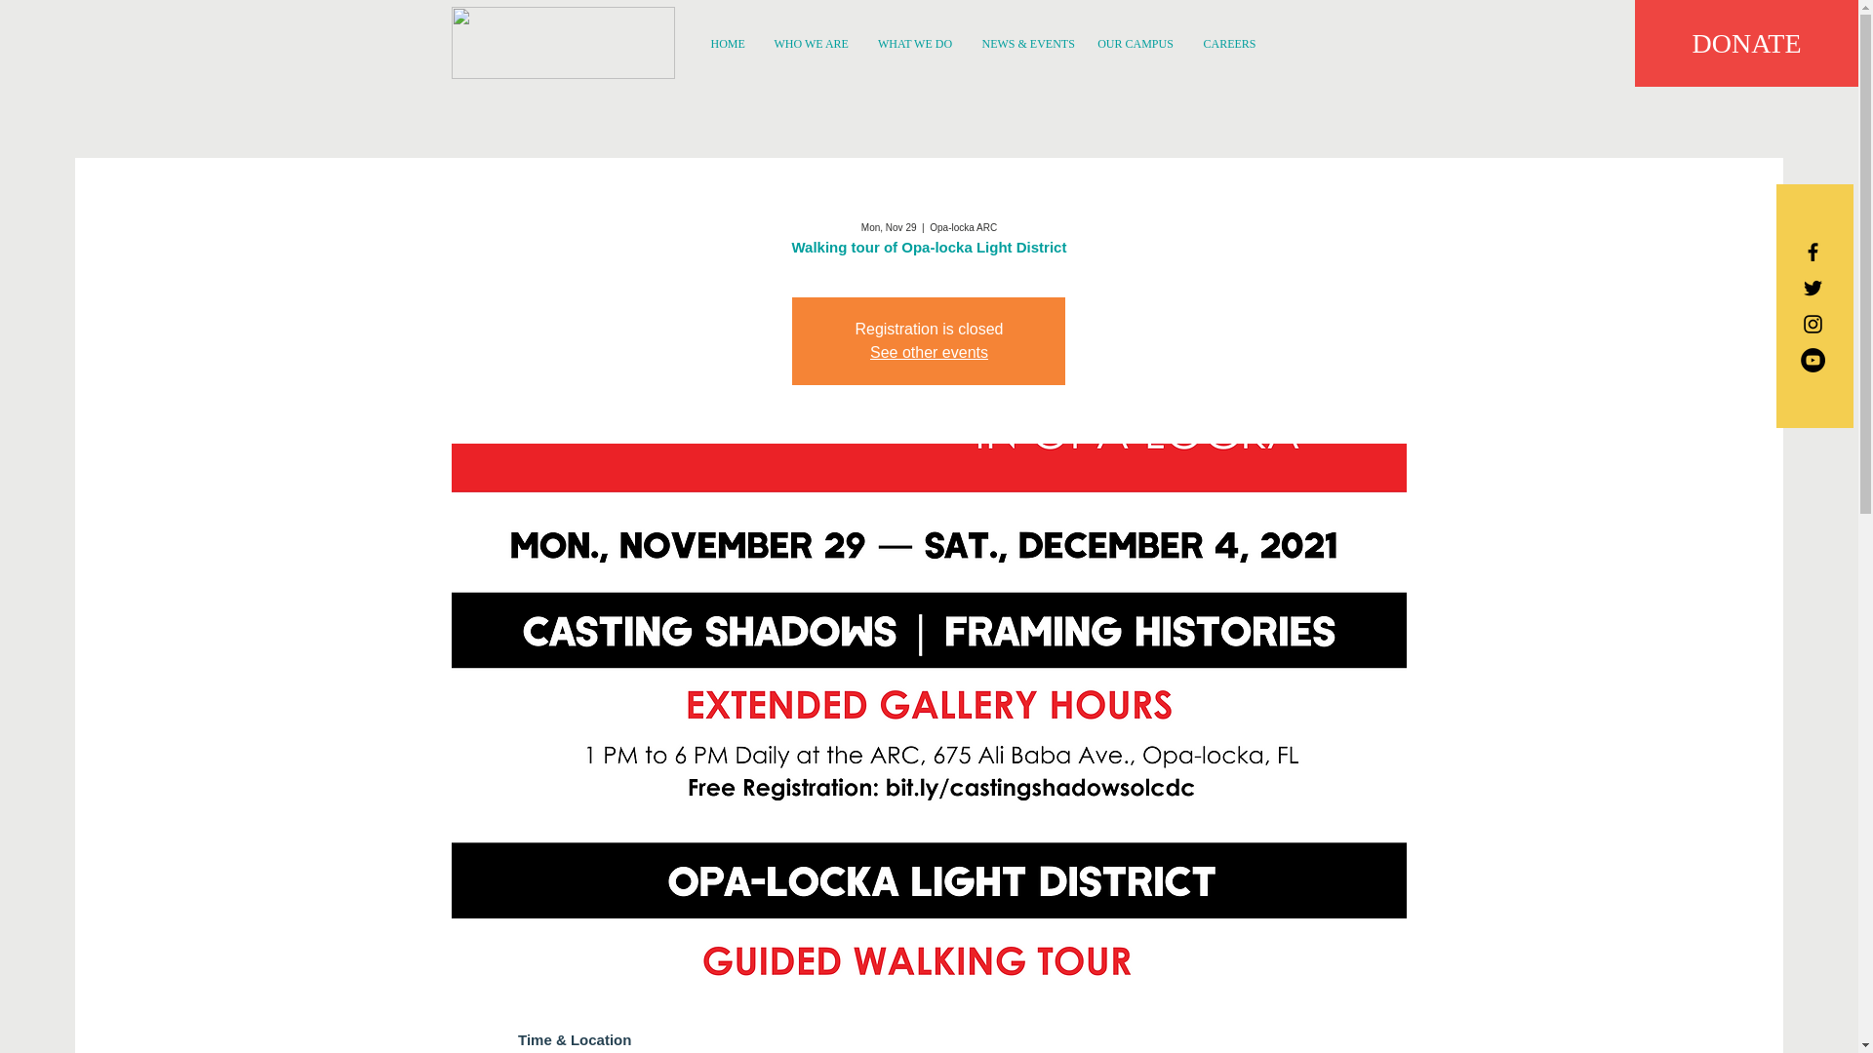 The height and width of the screenshot is (1053, 1873). What do you see at coordinates (929, 353) in the screenshot?
I see `See other events` at bounding box center [929, 353].